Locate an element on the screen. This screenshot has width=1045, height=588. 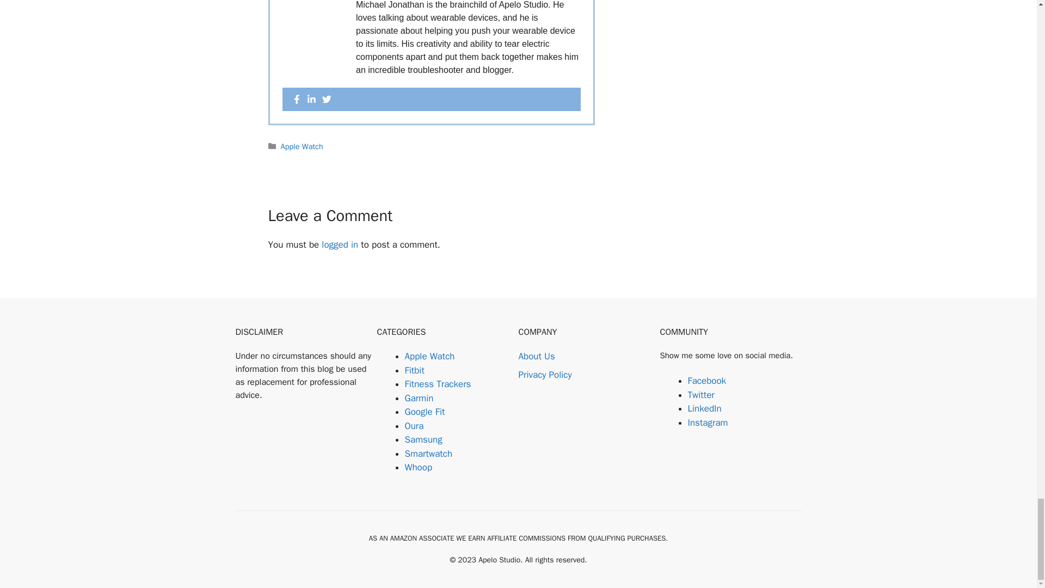
Fitbit is located at coordinates (415, 370).